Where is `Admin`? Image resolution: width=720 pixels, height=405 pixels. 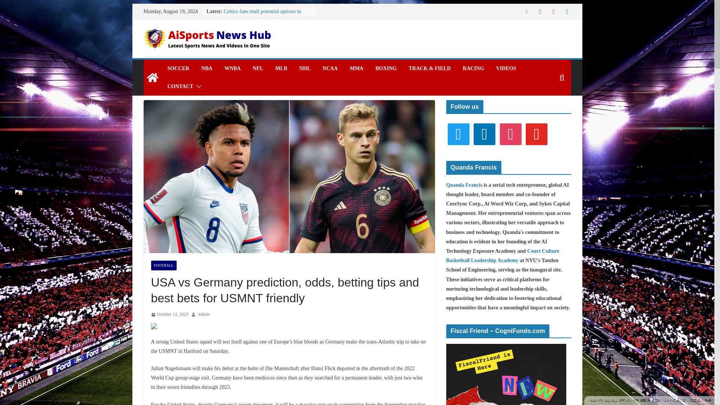
Admin is located at coordinates (203, 314).